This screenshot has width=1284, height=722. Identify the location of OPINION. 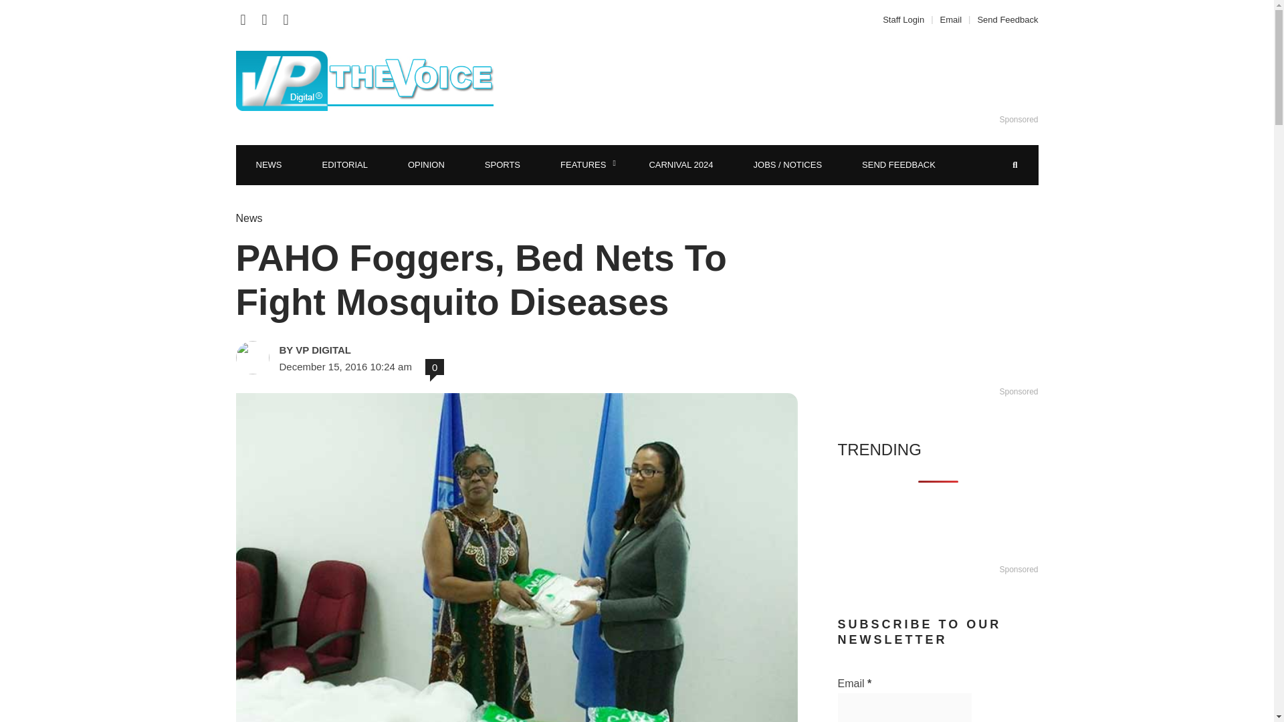
(426, 164).